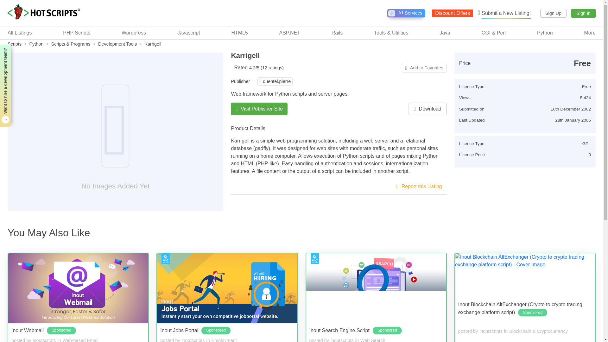 This screenshot has height=342, width=608. What do you see at coordinates (44, 12) in the screenshot?
I see `HotScripts` at bounding box center [44, 12].